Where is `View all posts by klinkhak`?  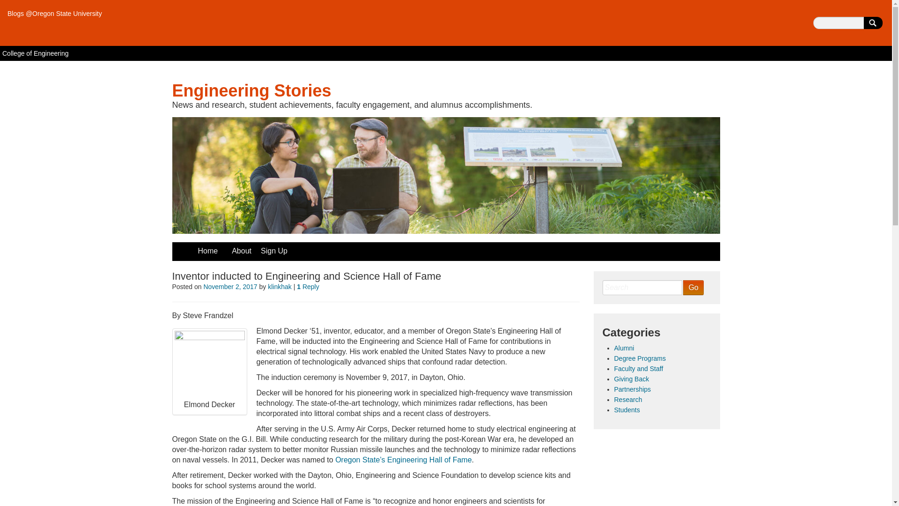 View all posts by klinkhak is located at coordinates (280, 286).